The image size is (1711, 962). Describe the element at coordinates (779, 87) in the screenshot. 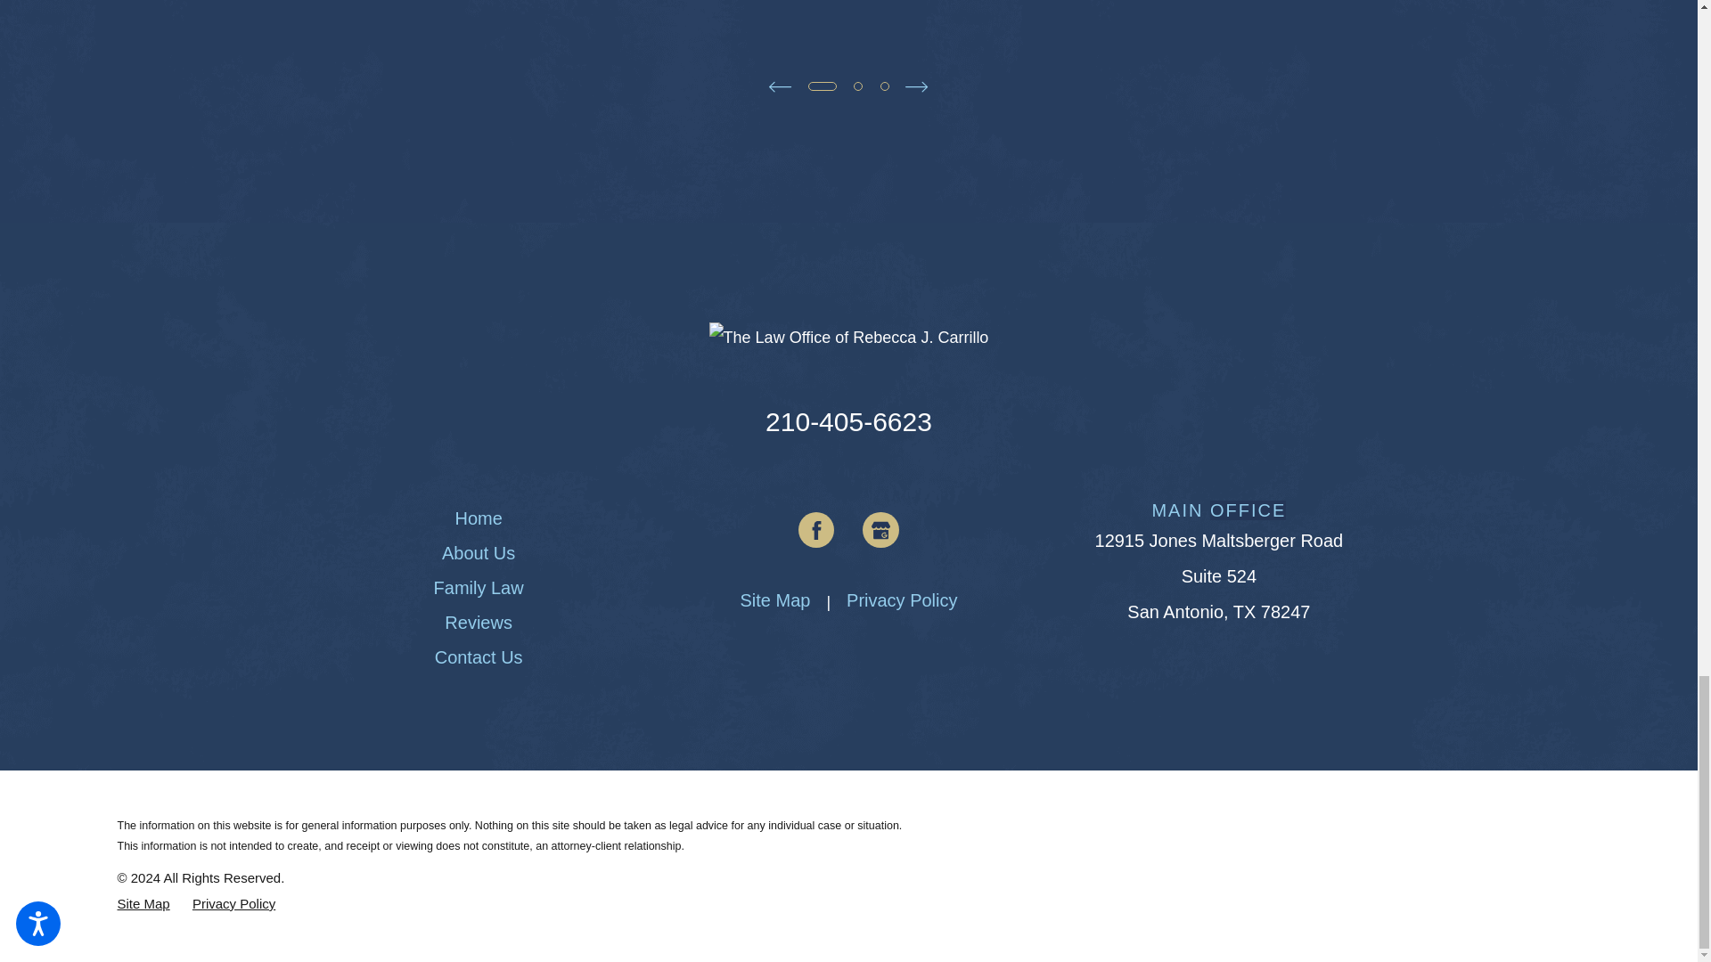

I see `View previous item` at that location.